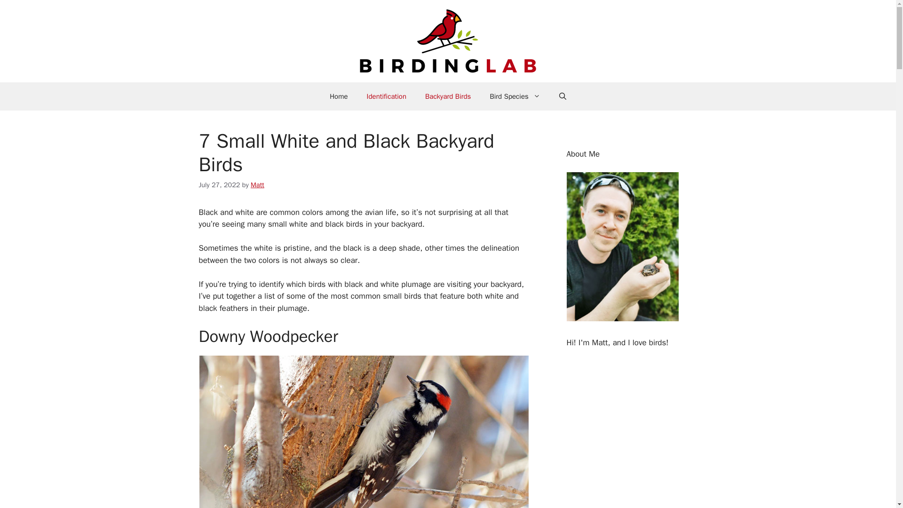  I want to click on Backyard Birds, so click(448, 96).